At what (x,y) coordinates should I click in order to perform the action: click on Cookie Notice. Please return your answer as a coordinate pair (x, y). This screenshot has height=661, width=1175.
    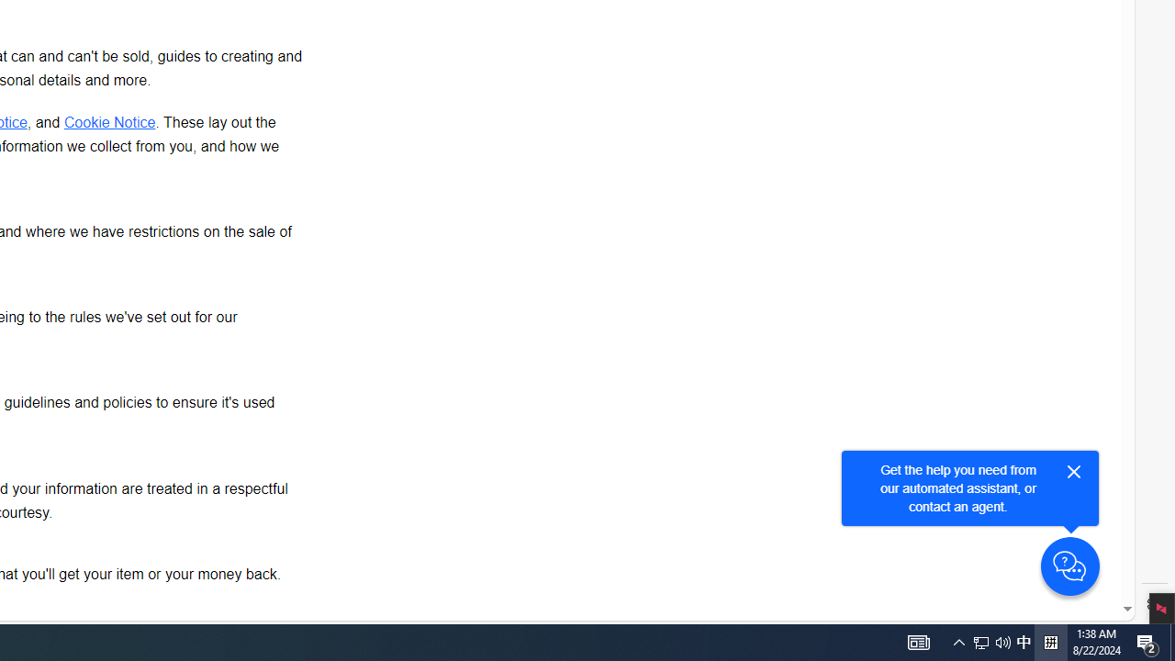
    Looking at the image, I should click on (110, 121).